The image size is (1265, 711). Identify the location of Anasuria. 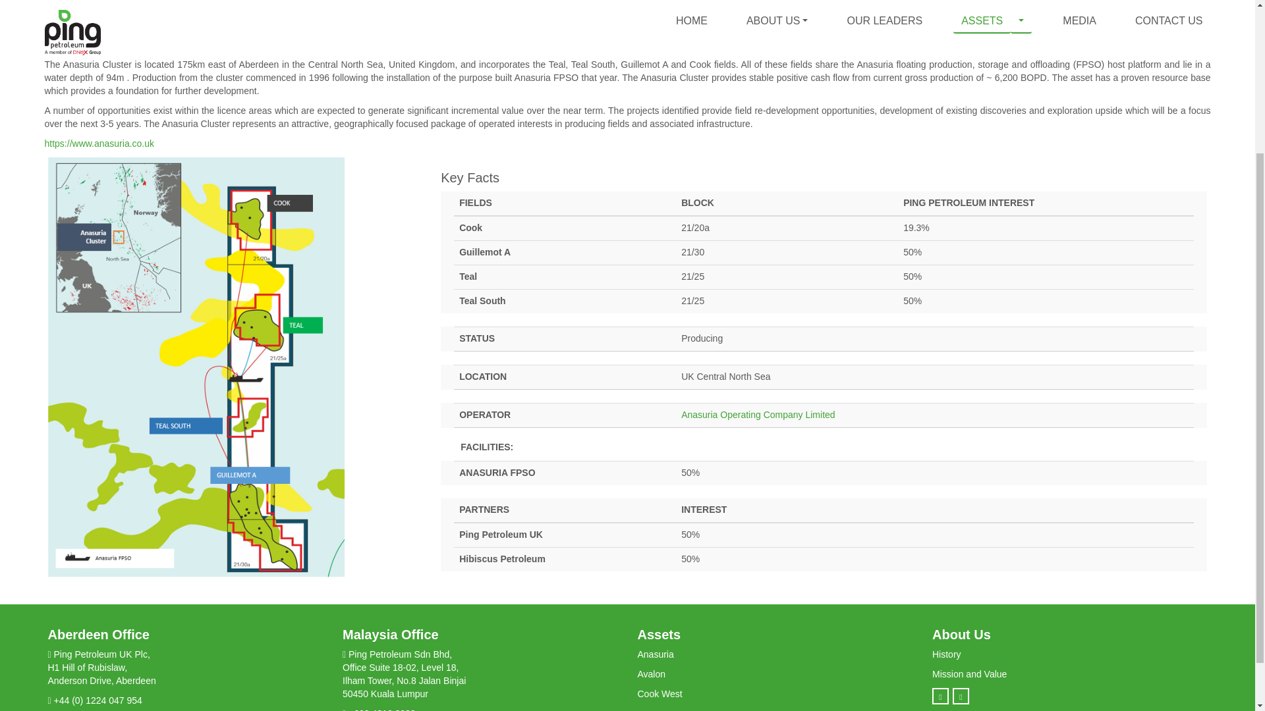
(656, 654).